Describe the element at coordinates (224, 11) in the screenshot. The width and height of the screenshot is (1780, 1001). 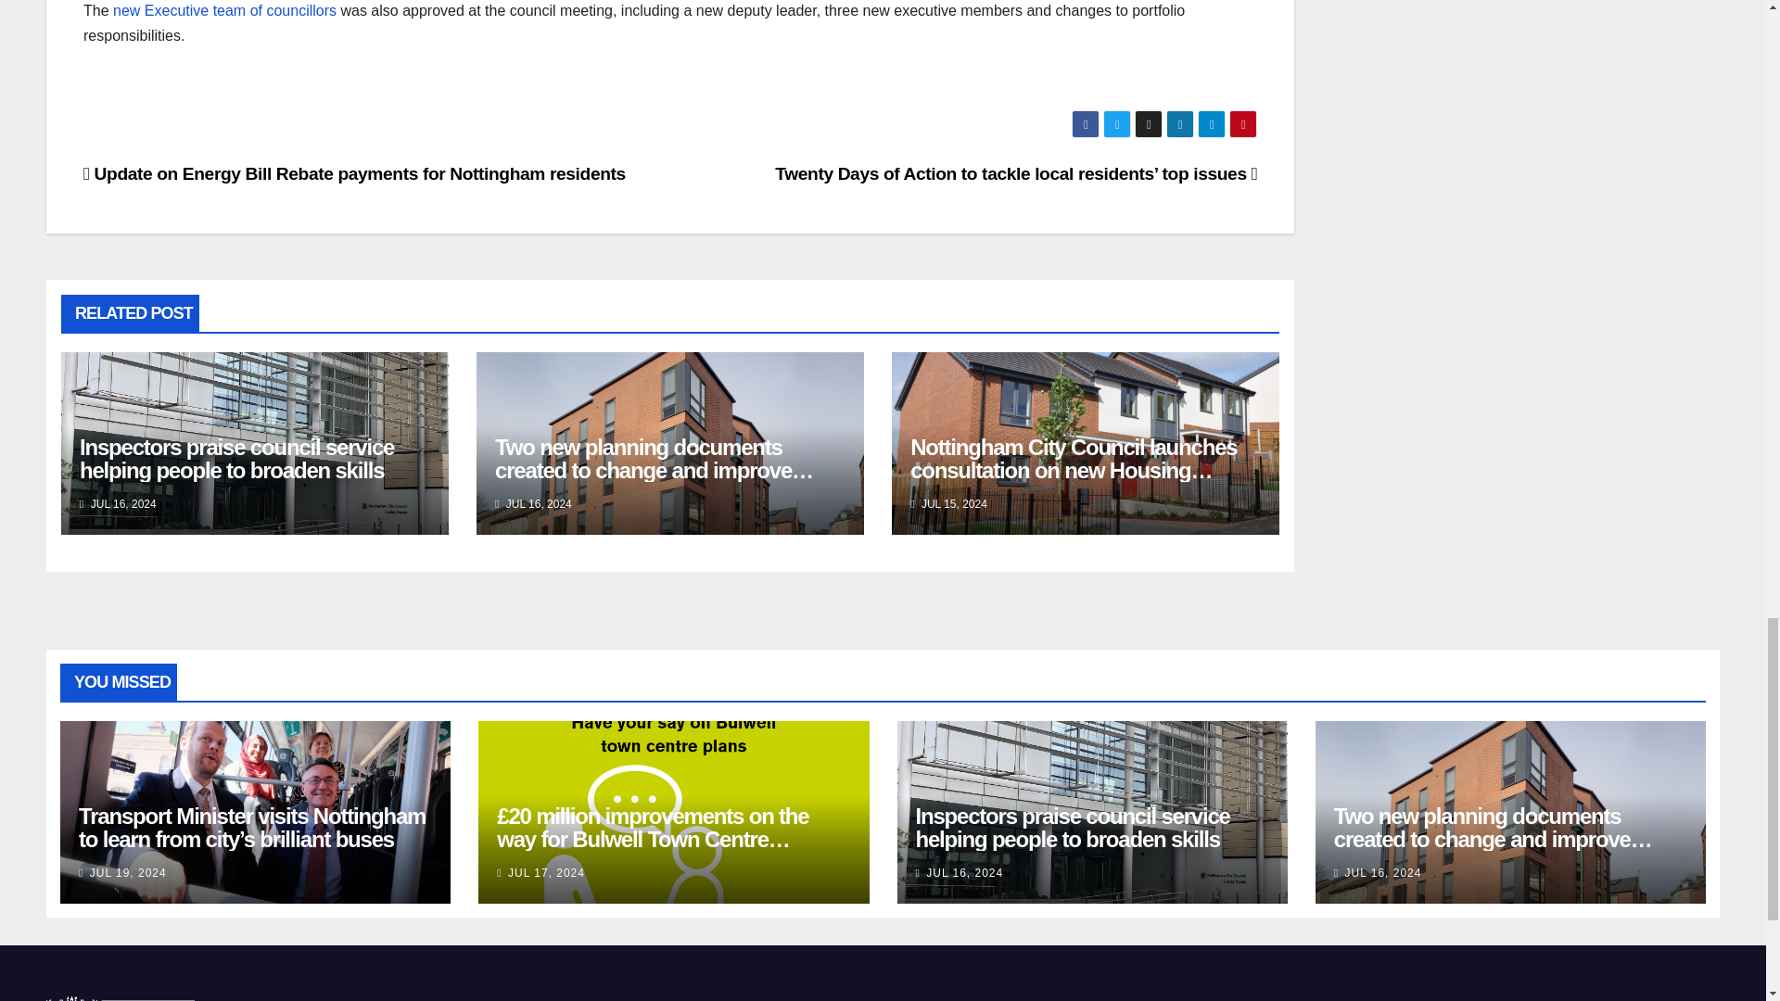
I see `new Executive team of councillors` at that location.